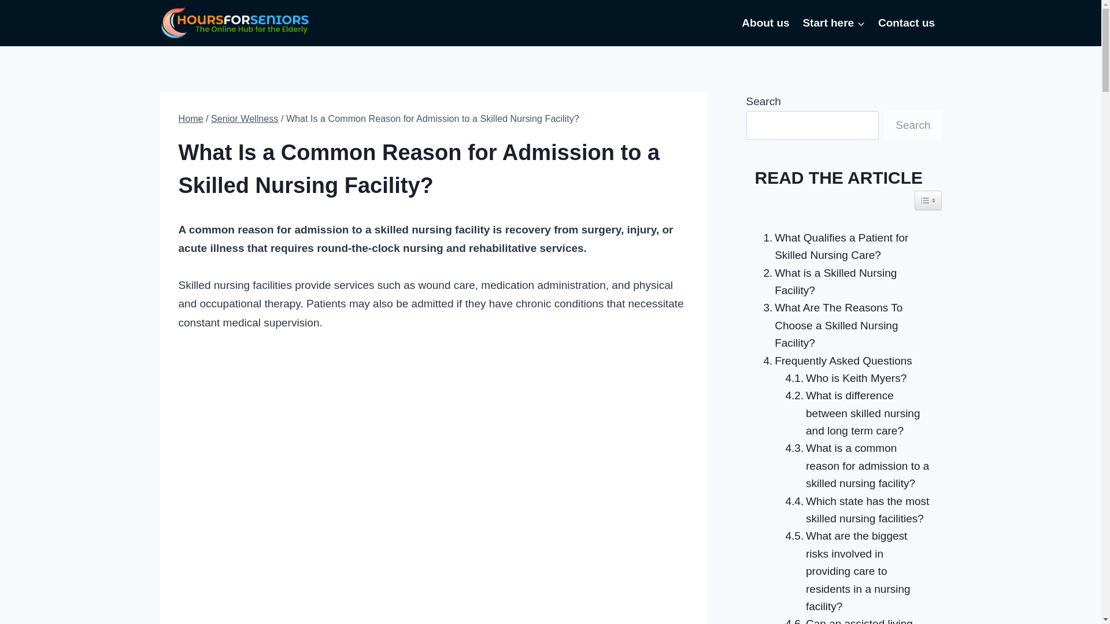 This screenshot has height=624, width=1110. Describe the element at coordinates (928, 200) in the screenshot. I see `TOGGLE TABLE OF CONTENT` at that location.